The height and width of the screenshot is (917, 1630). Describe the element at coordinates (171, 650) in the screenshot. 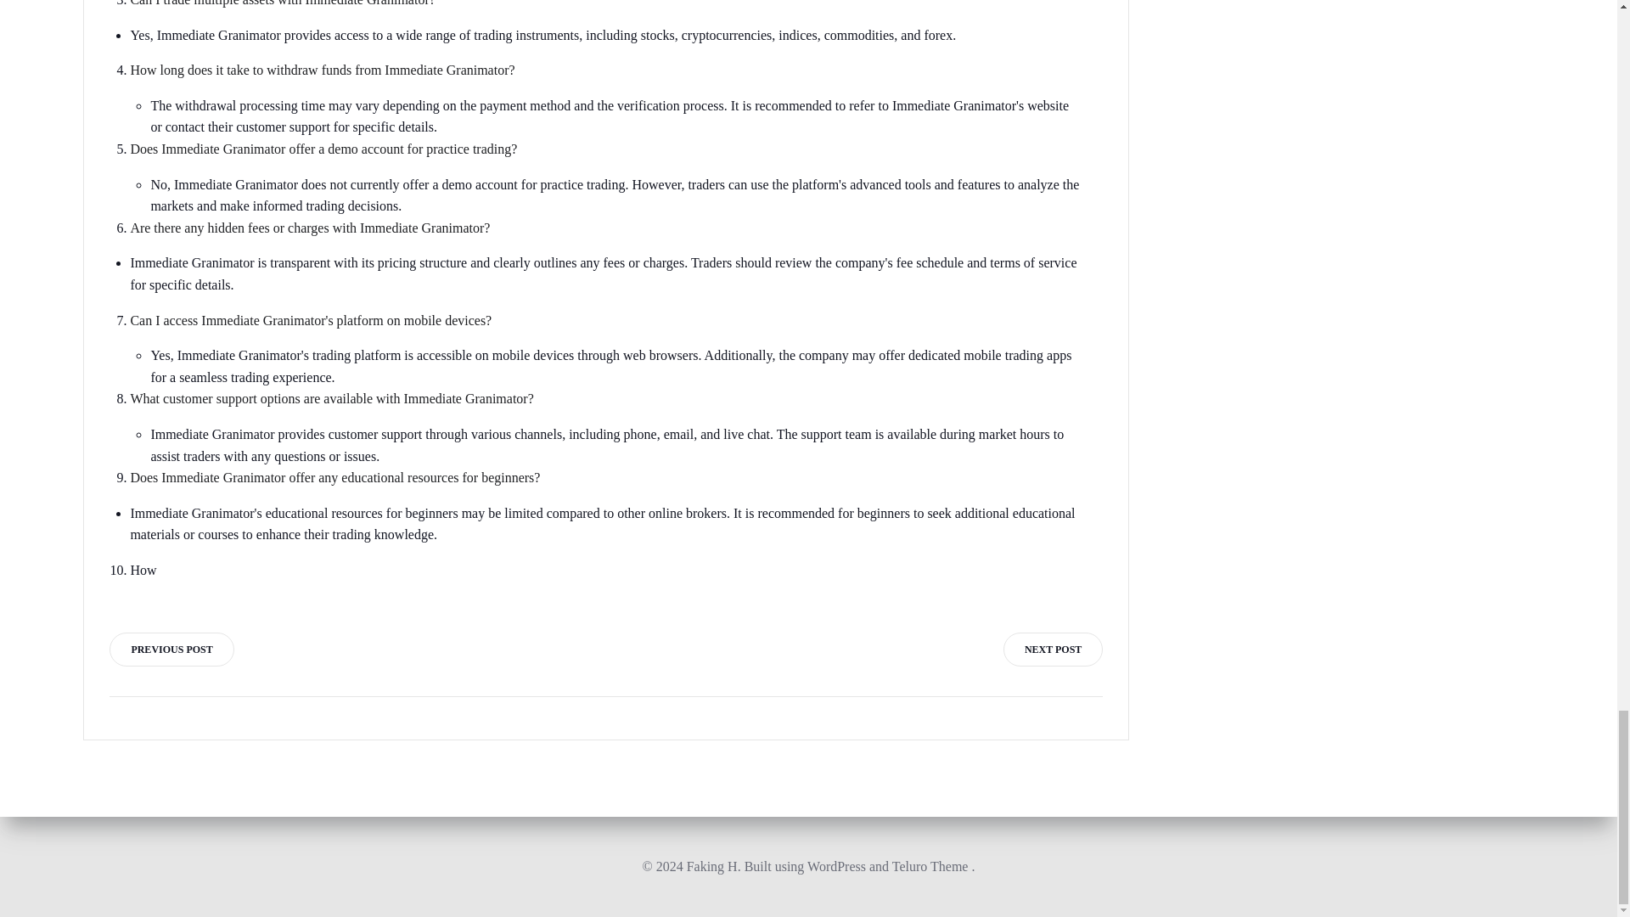

I see `PREVIOUS POST` at that location.